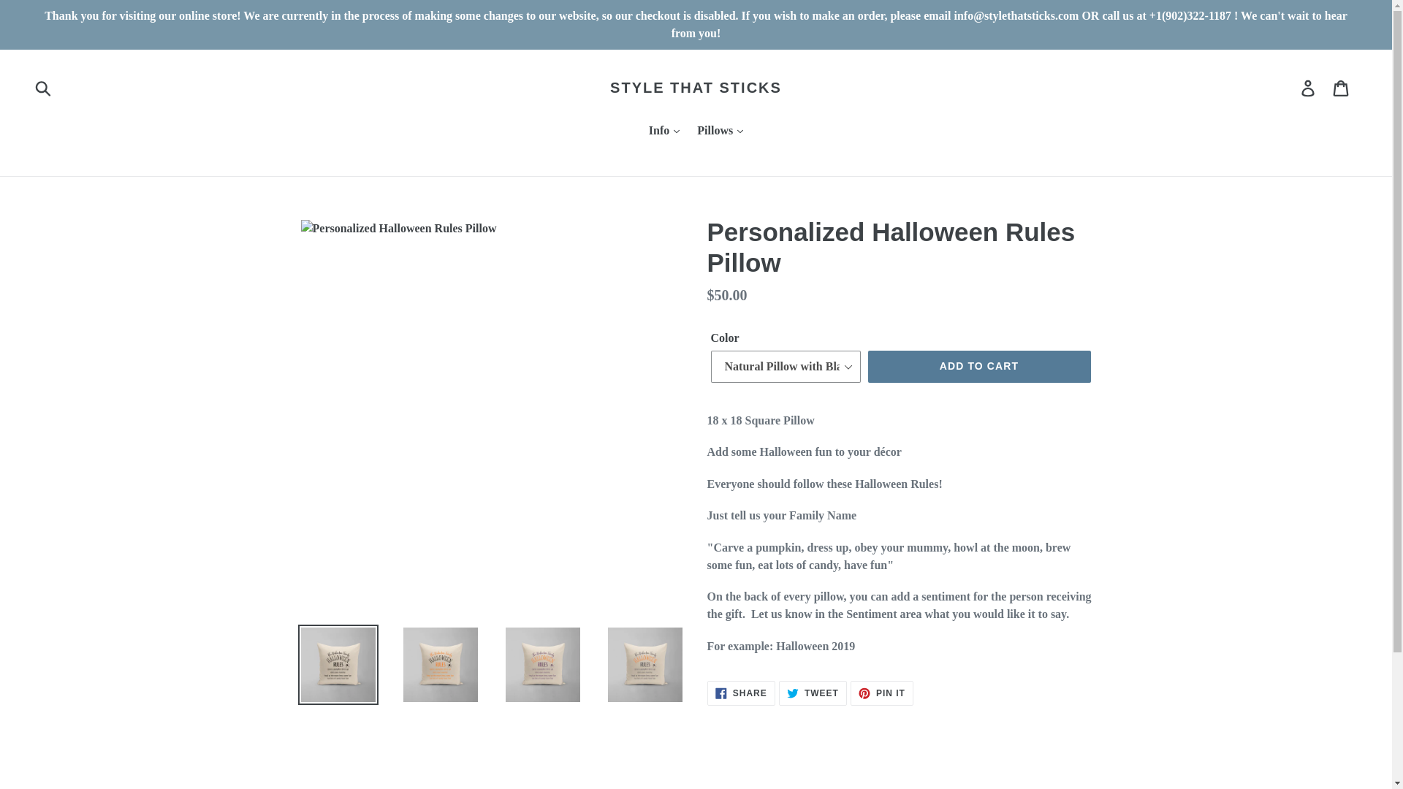  I want to click on Log in, so click(1309, 88).